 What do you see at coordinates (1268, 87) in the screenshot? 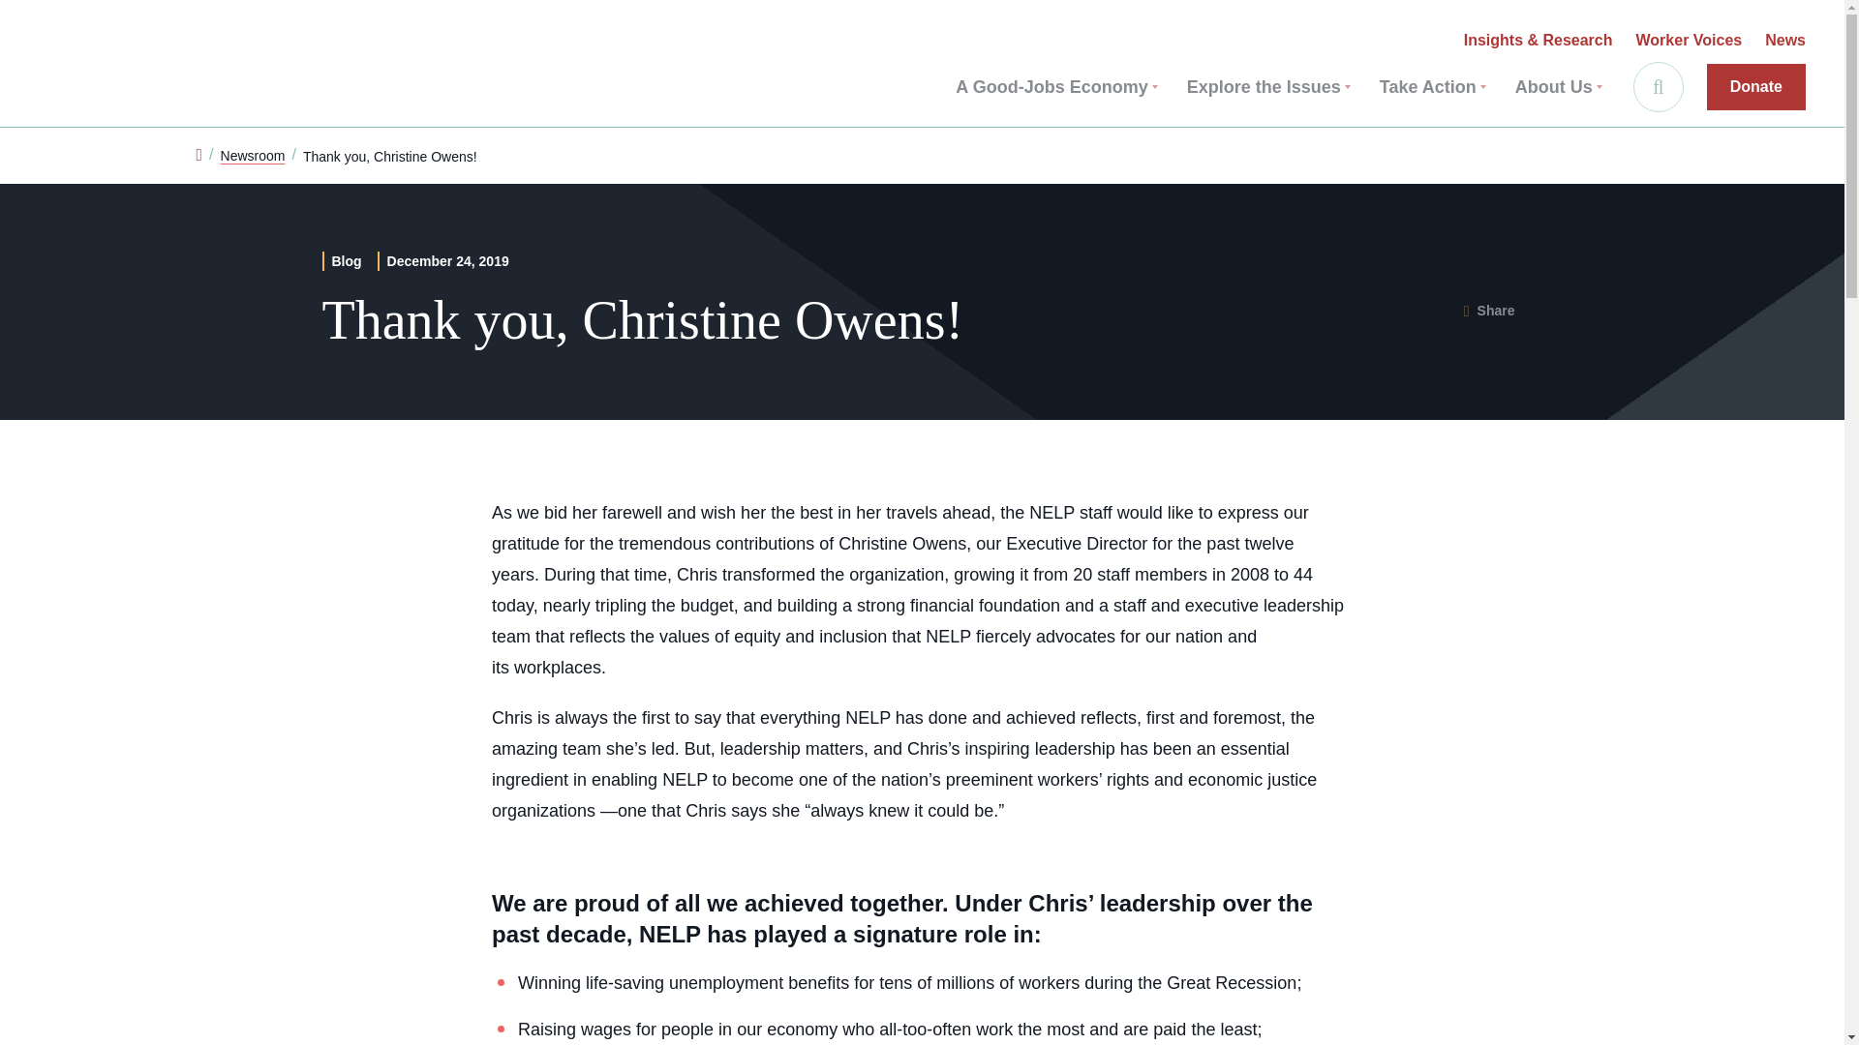
I see `Explore the Issues` at bounding box center [1268, 87].